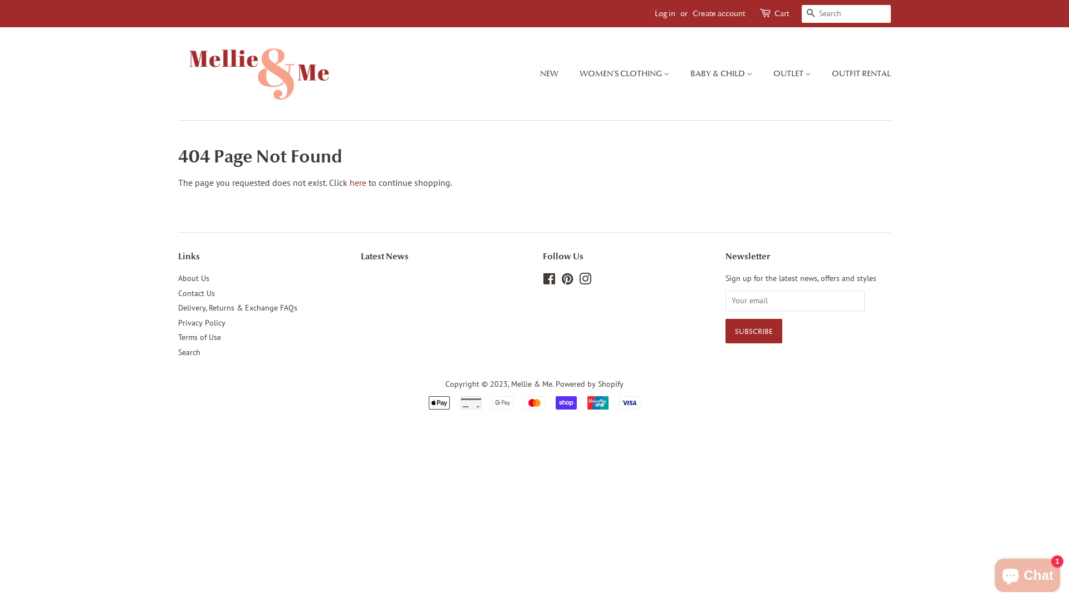 Image resolution: width=1069 pixels, height=601 pixels. I want to click on Powered by Shopify, so click(590, 384).